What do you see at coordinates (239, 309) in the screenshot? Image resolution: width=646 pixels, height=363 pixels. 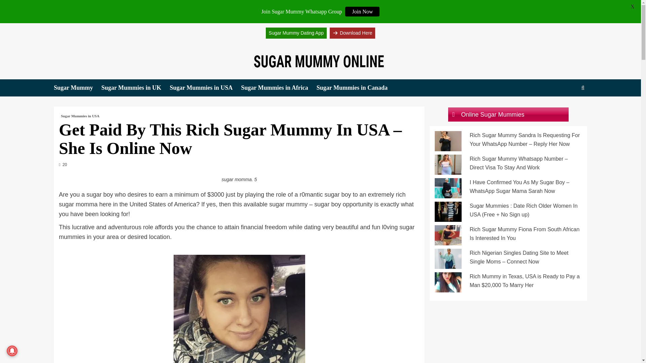 I see `sugar momma. 5` at bounding box center [239, 309].